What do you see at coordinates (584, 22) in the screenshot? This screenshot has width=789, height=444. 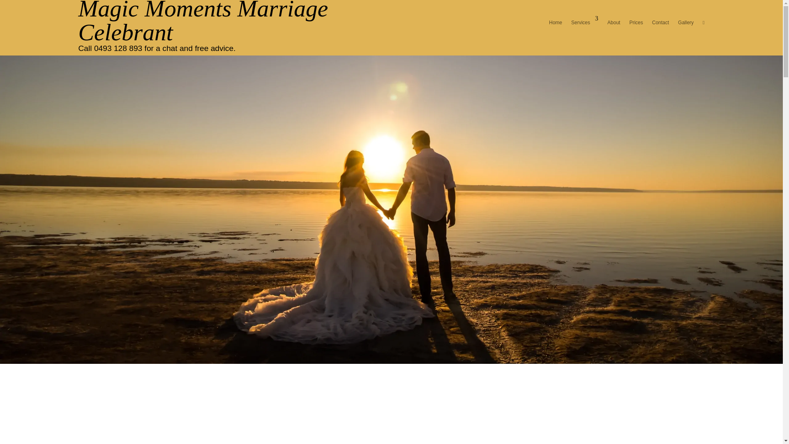 I see `Services` at bounding box center [584, 22].